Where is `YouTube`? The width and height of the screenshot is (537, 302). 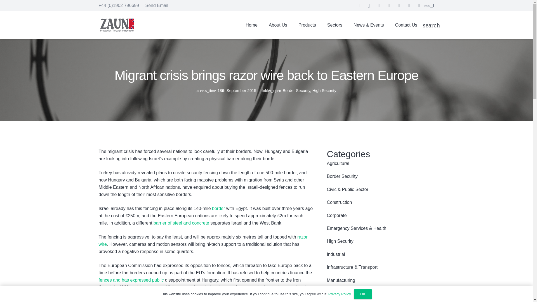 YouTube is located at coordinates (419, 6).